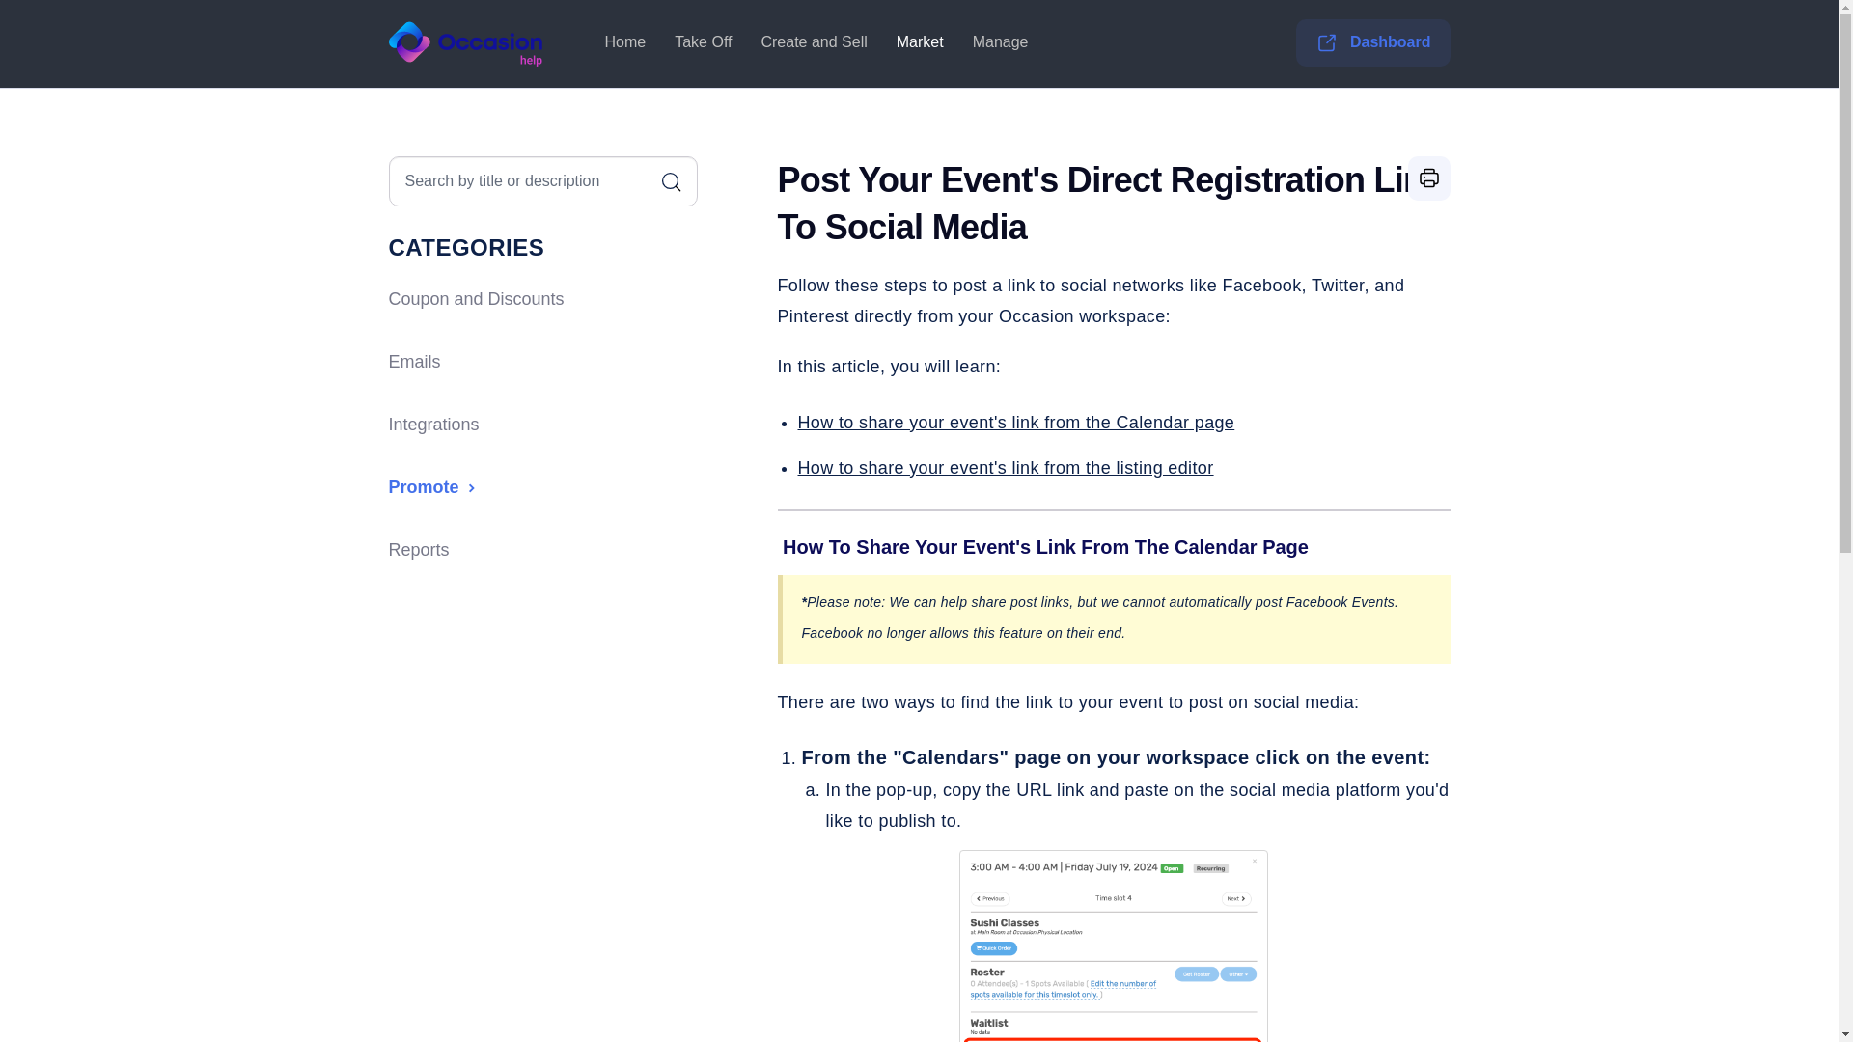  What do you see at coordinates (475, 299) in the screenshot?
I see `Coupon and Discounts` at bounding box center [475, 299].